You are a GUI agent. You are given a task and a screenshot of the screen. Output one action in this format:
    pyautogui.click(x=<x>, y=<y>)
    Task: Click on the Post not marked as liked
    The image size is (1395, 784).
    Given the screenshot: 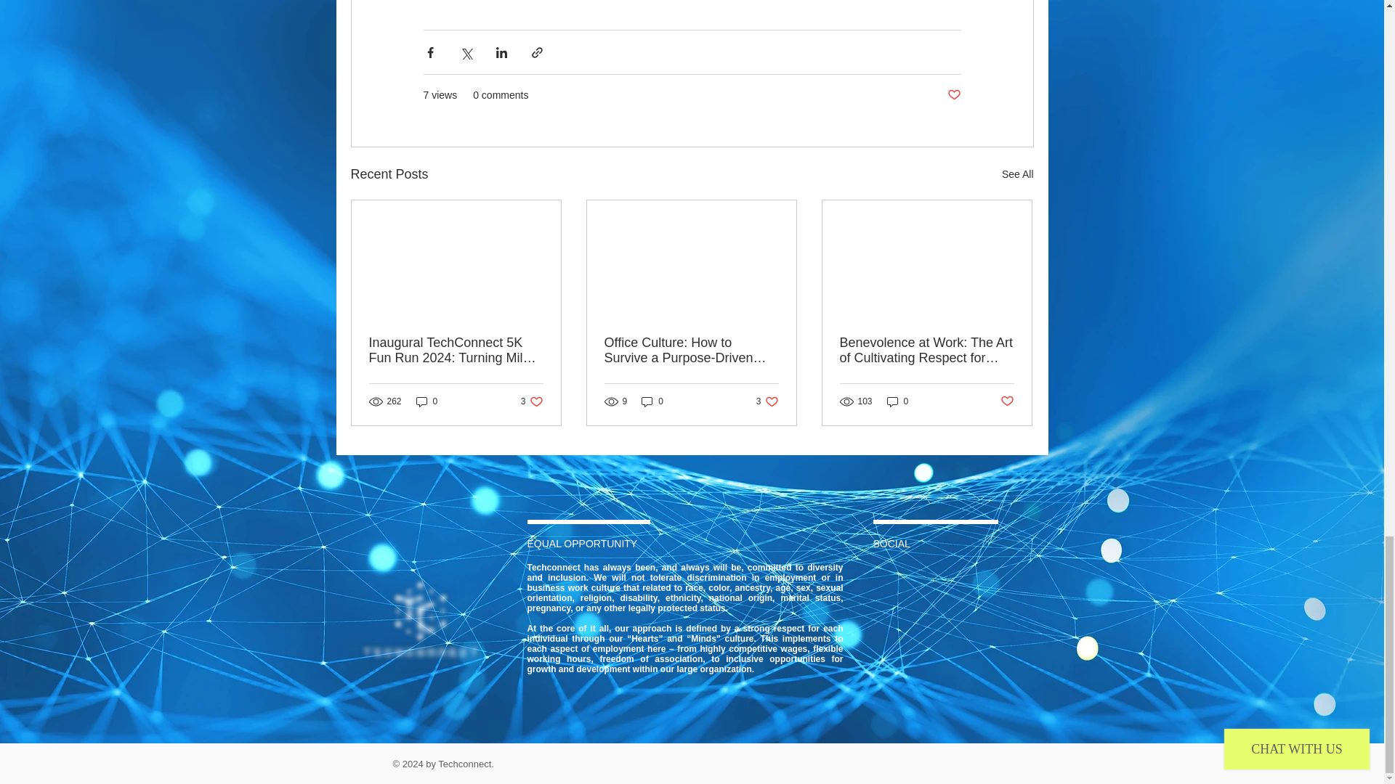 What is the action you would take?
    pyautogui.click(x=1017, y=174)
    